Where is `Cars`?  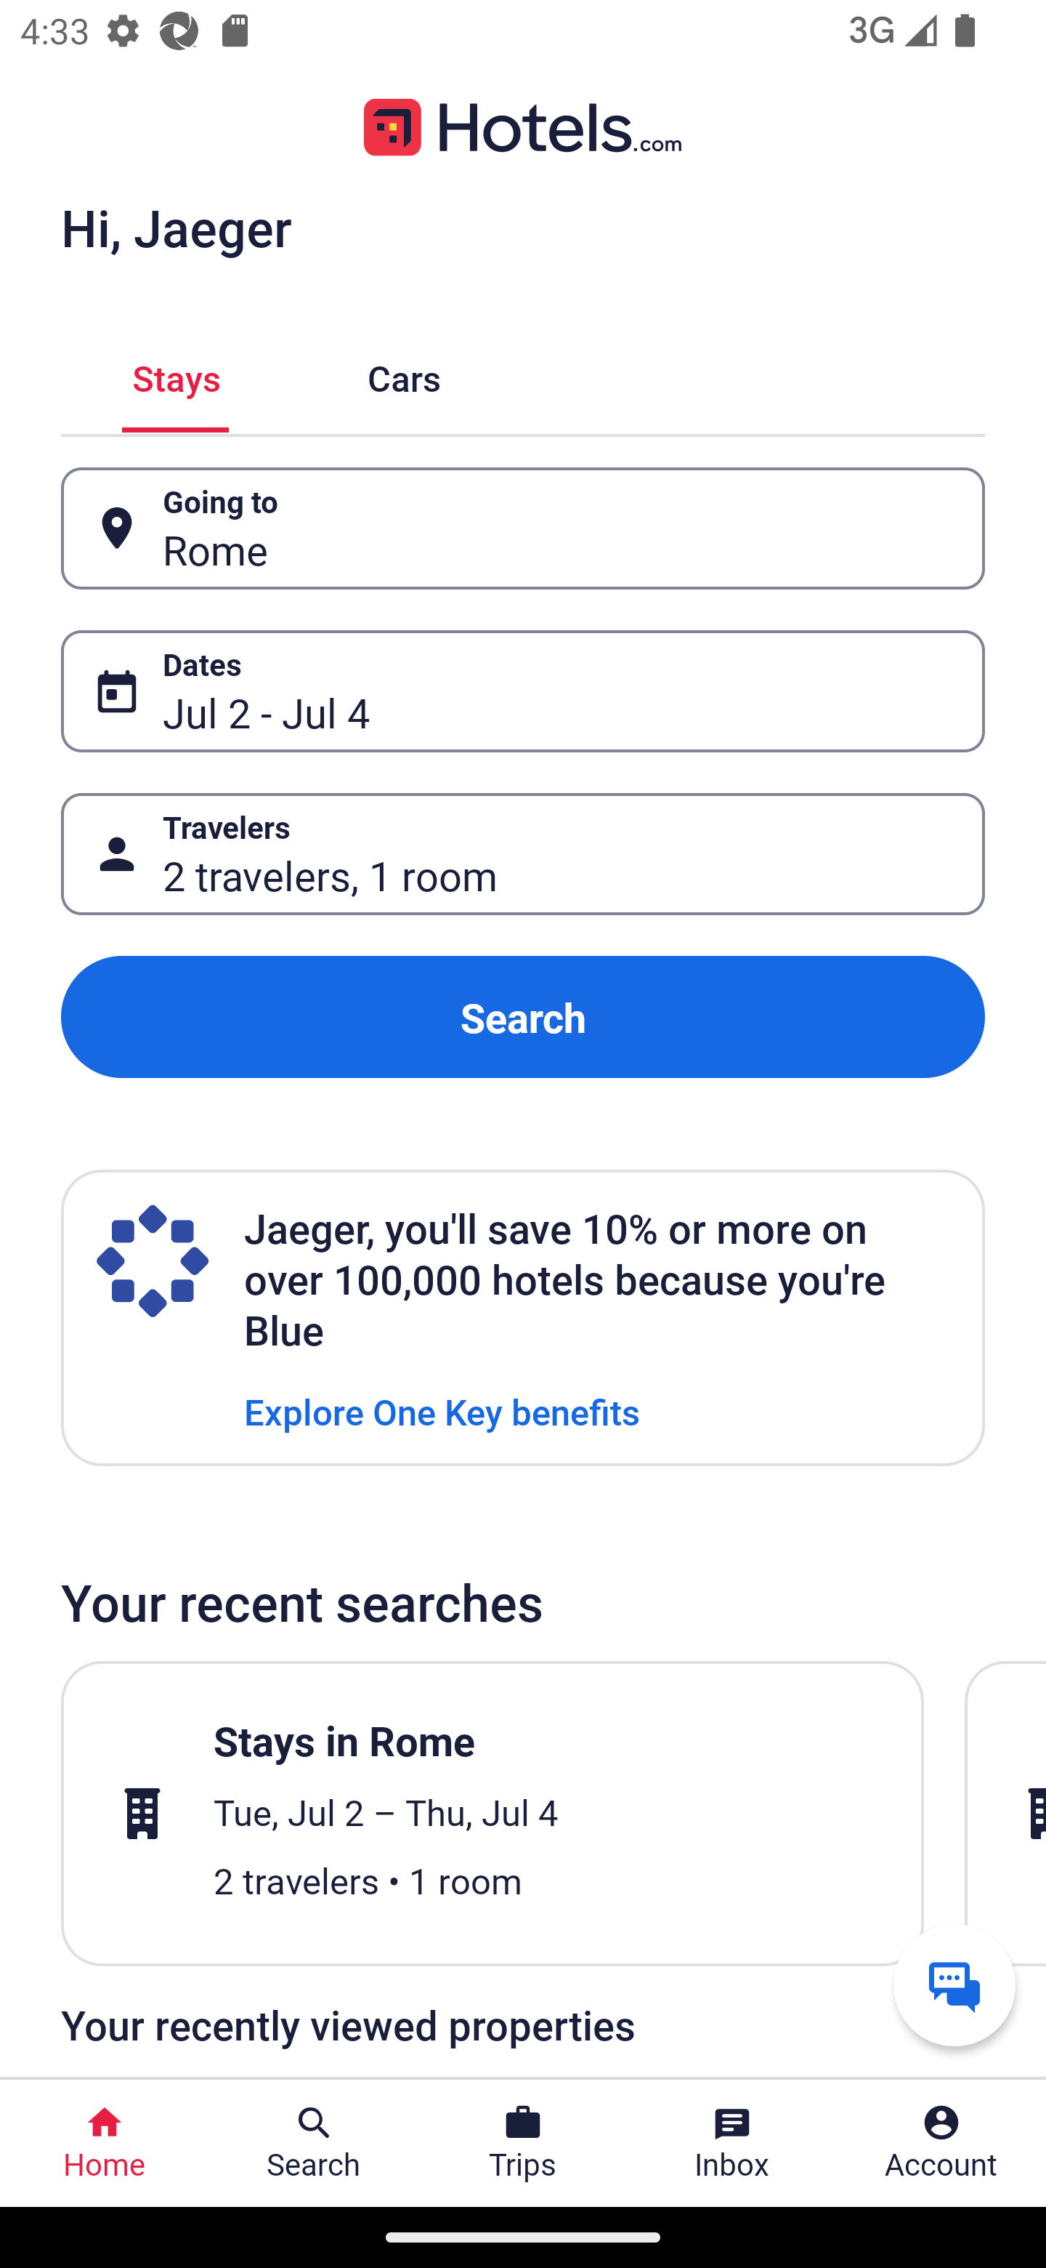 Cars is located at coordinates (404, 375).